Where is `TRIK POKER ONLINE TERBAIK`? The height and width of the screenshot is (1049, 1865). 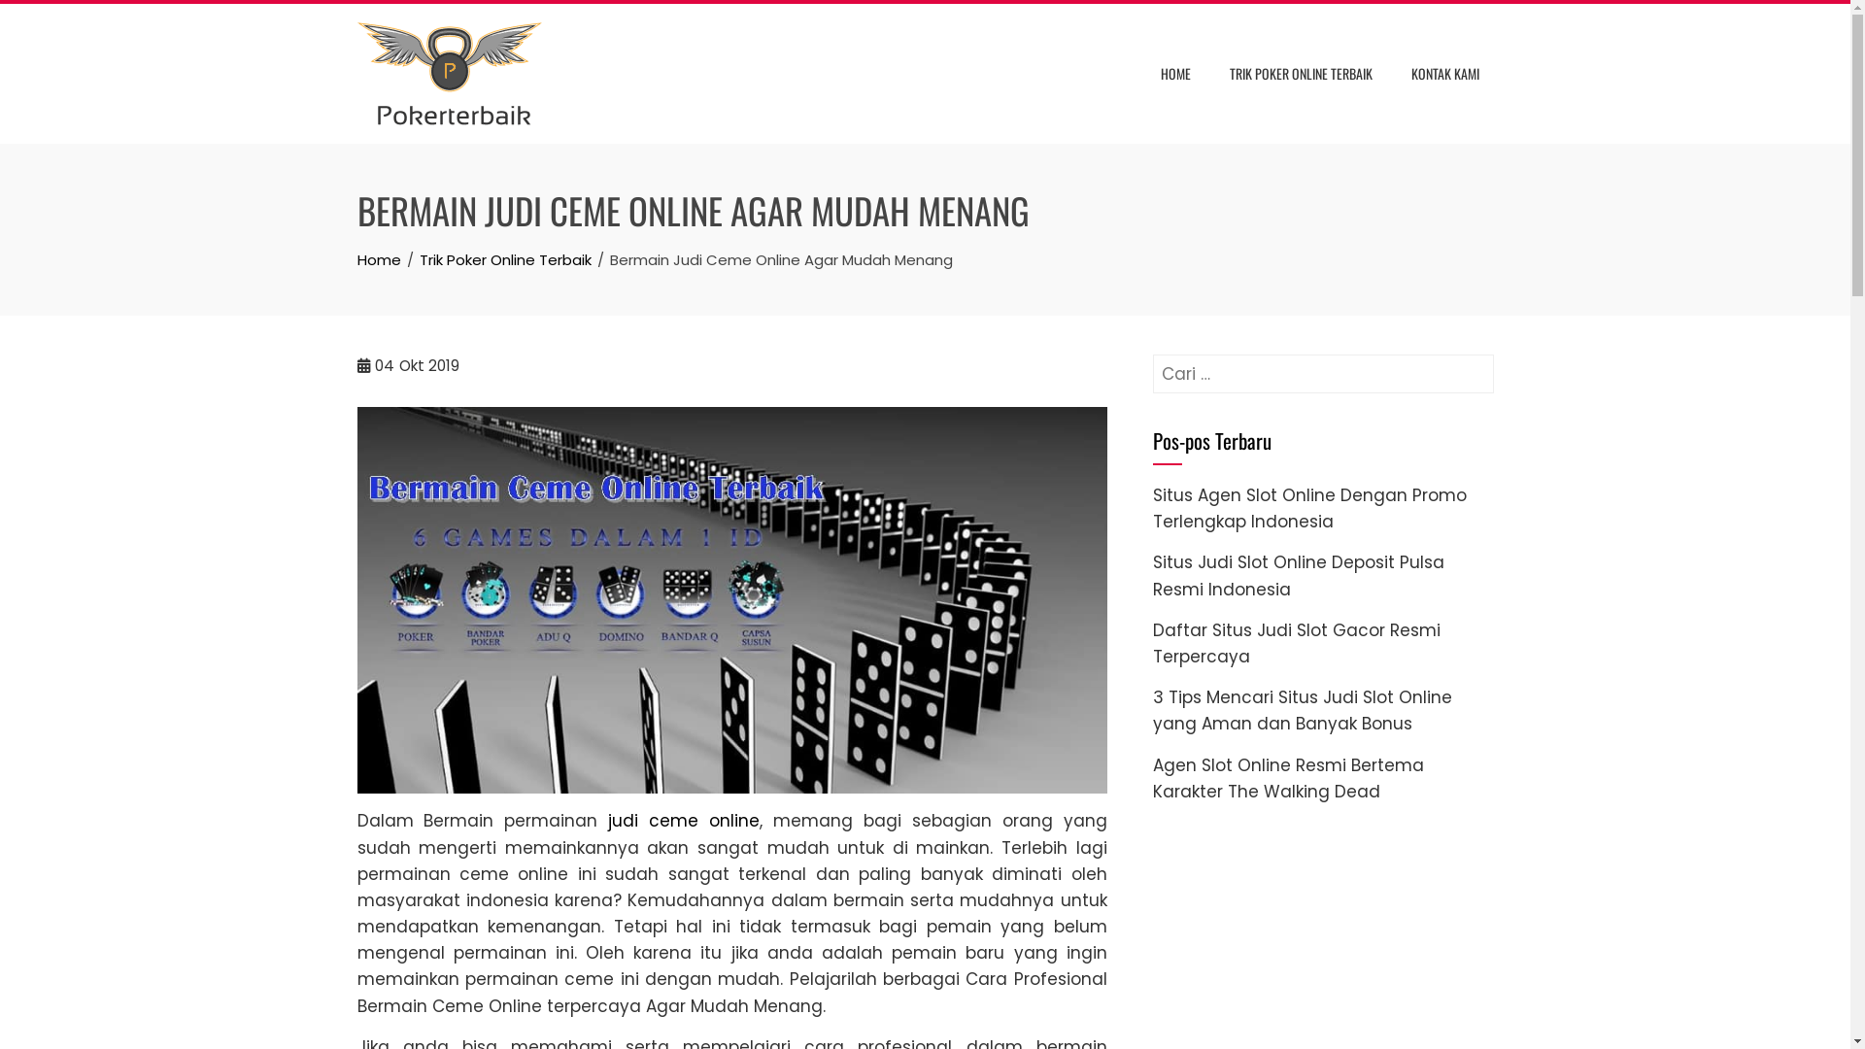
TRIK POKER ONLINE TERBAIK is located at coordinates (1300, 74).